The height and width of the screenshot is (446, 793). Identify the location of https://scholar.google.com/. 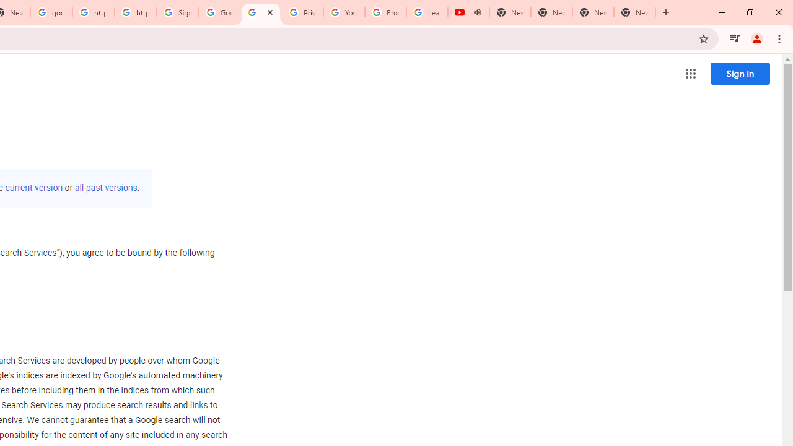
(93, 12).